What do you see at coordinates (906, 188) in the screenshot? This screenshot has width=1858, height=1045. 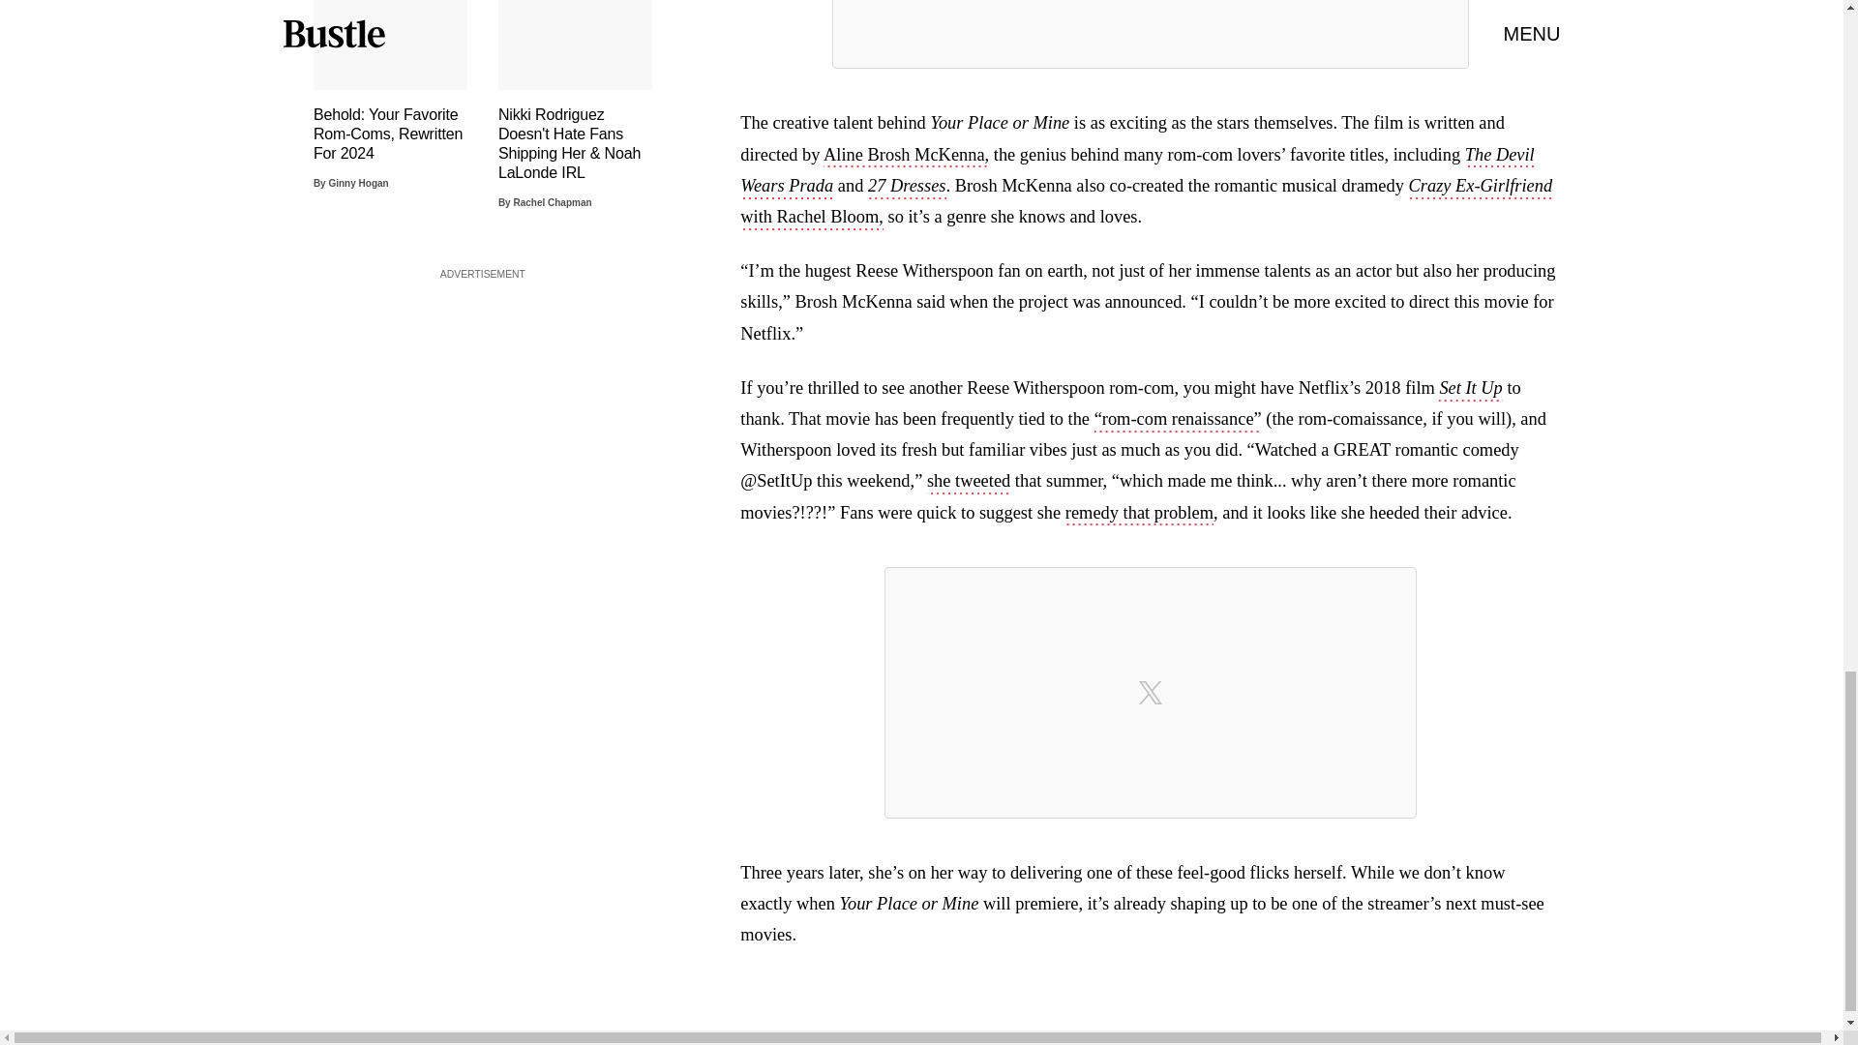 I see `27 Dresses` at bounding box center [906, 188].